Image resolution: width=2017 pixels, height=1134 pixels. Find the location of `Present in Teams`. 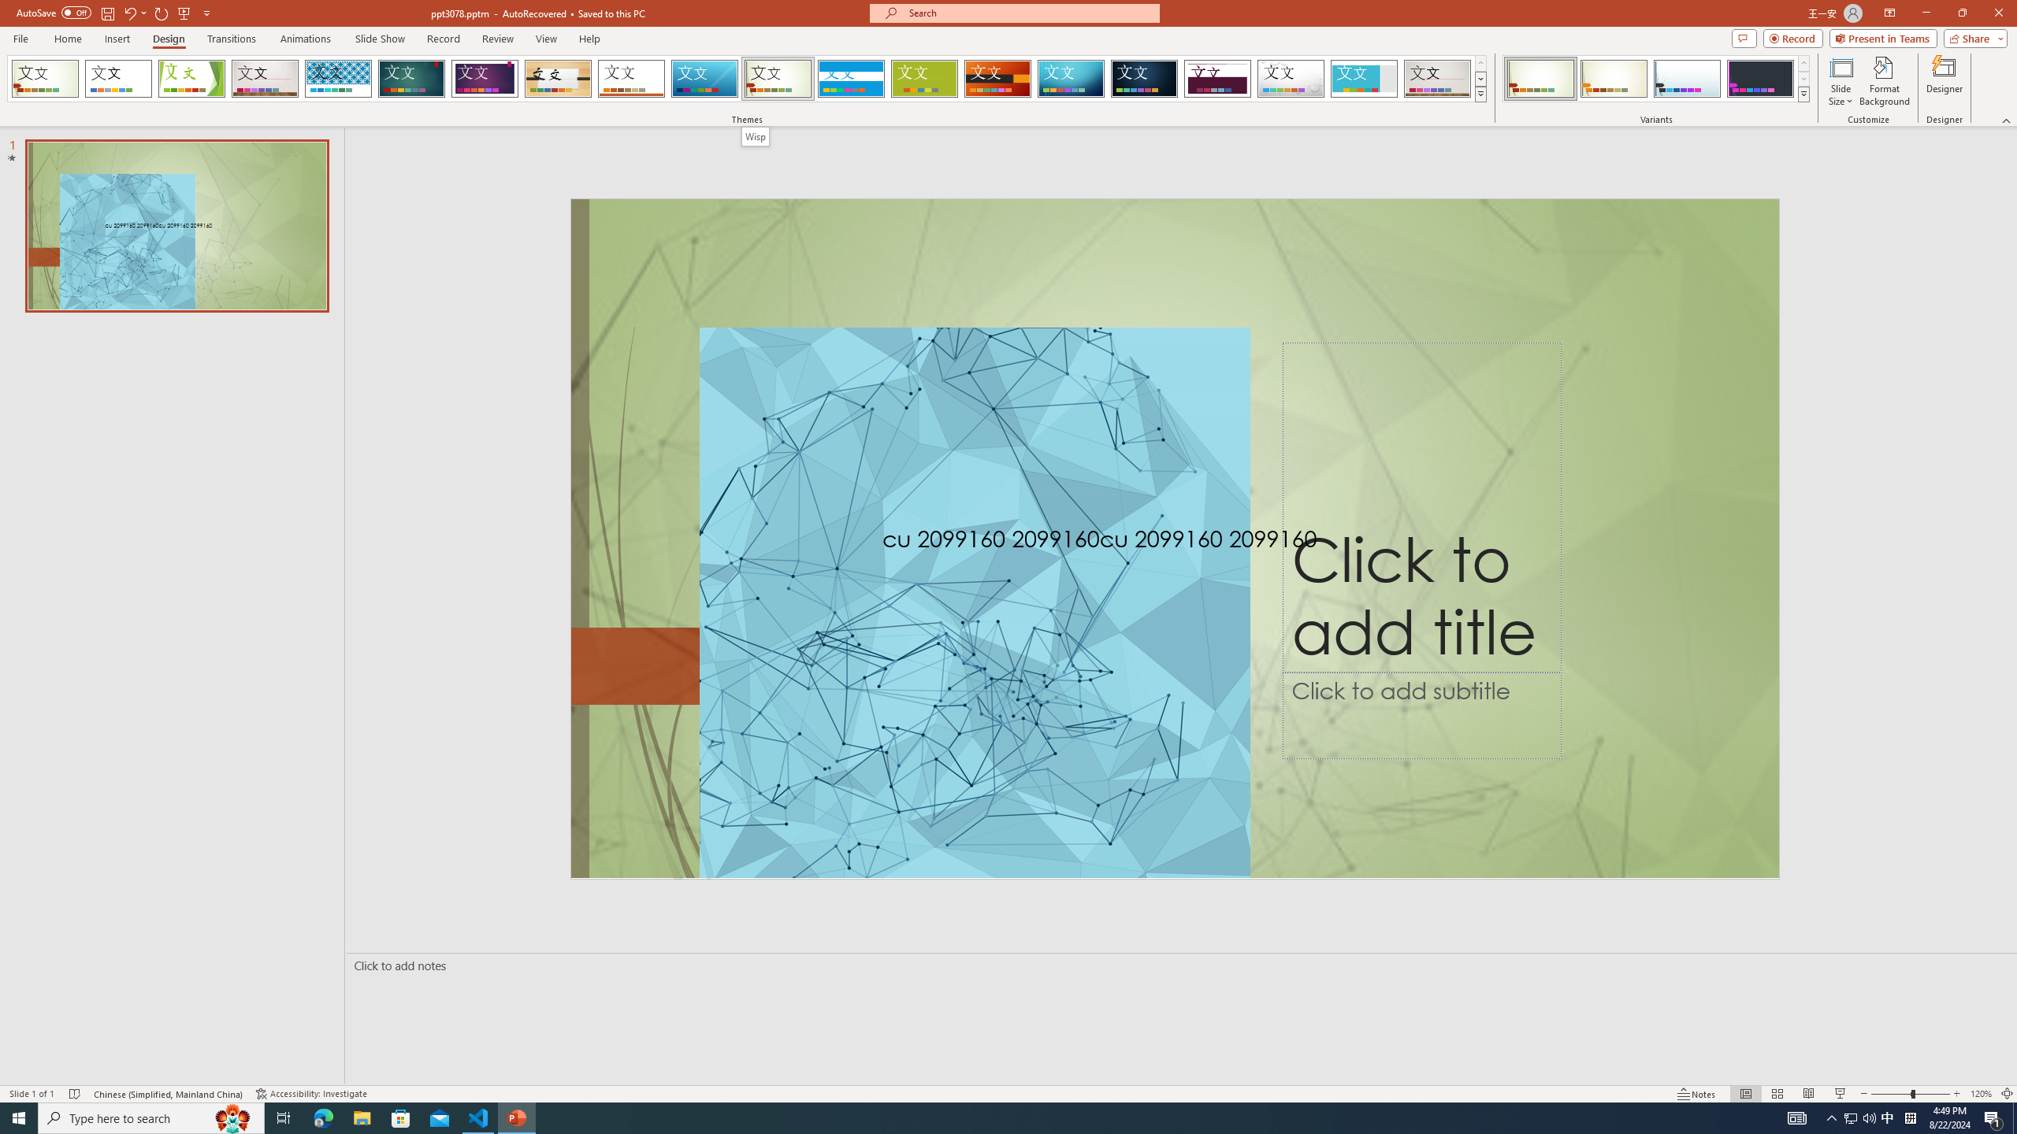

Present in Teams is located at coordinates (1883, 38).